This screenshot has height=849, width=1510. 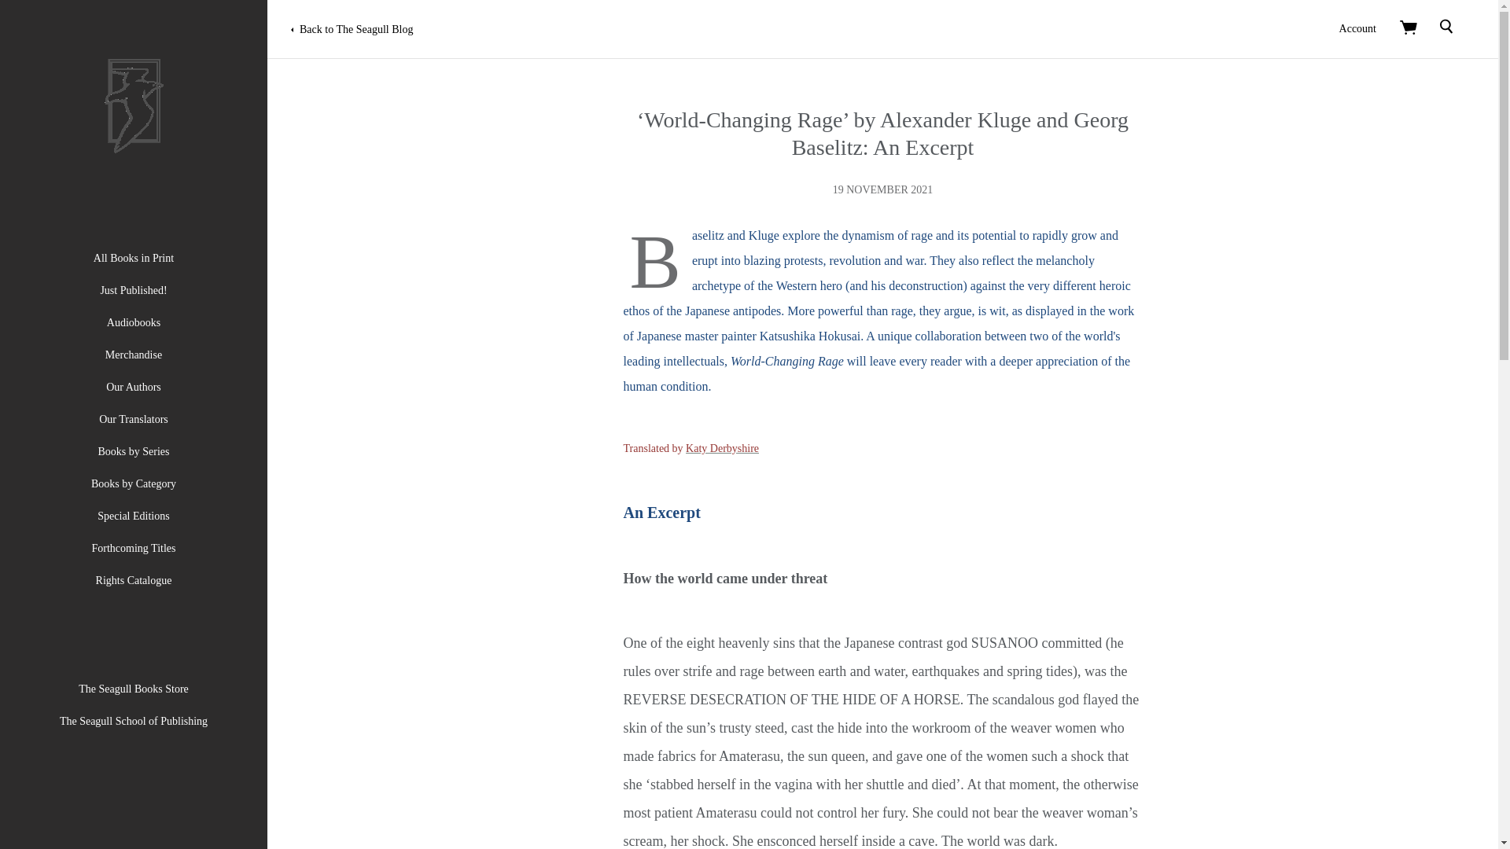 I want to click on Cart, so click(x=1408, y=27).